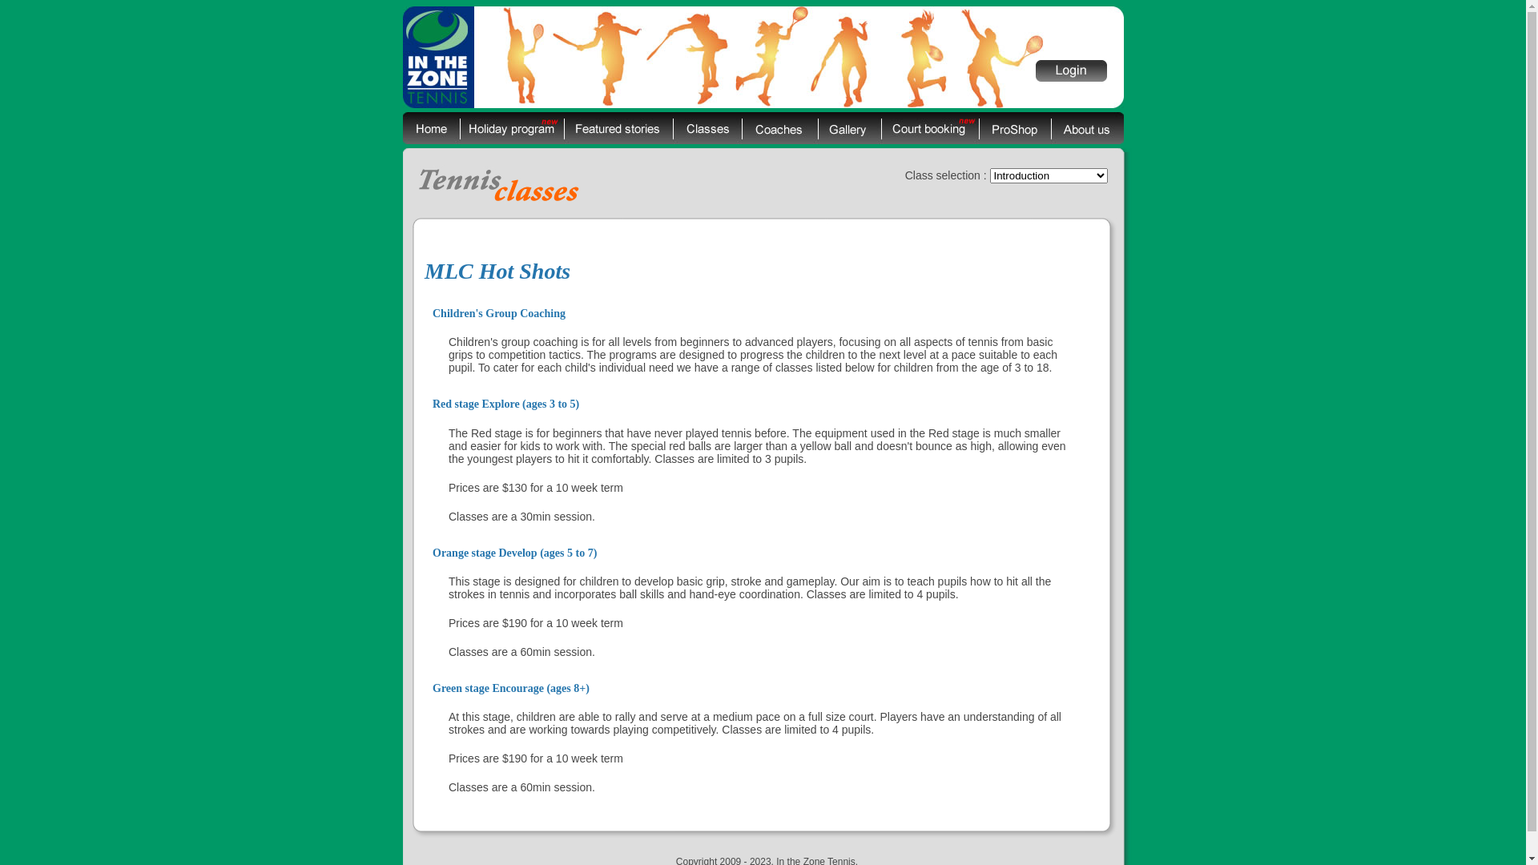  Describe the element at coordinates (849, 128) in the screenshot. I see `Gallery` at that location.